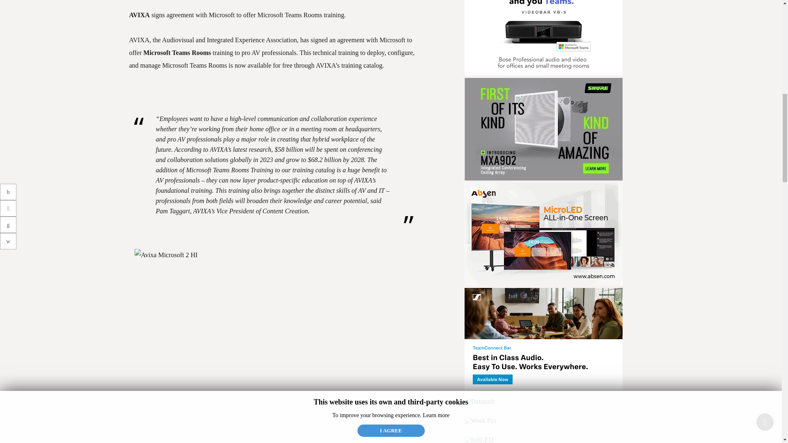  What do you see at coordinates (545, 332) in the screenshot?
I see `Sennheiser right` at bounding box center [545, 332].